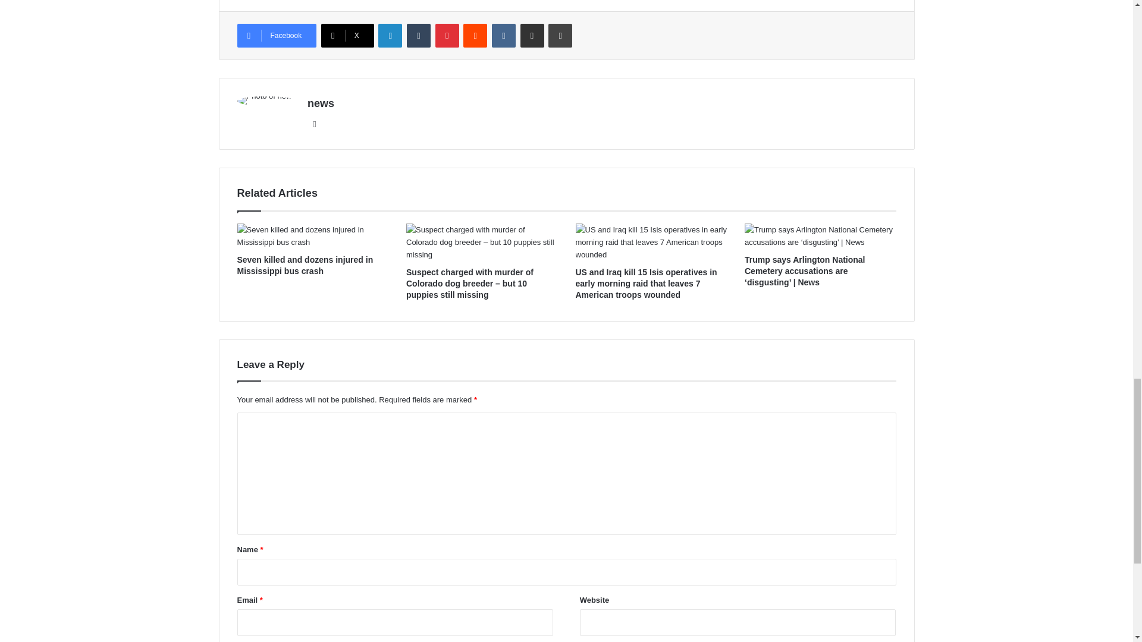  Describe the element at coordinates (347, 35) in the screenshot. I see `X` at that location.